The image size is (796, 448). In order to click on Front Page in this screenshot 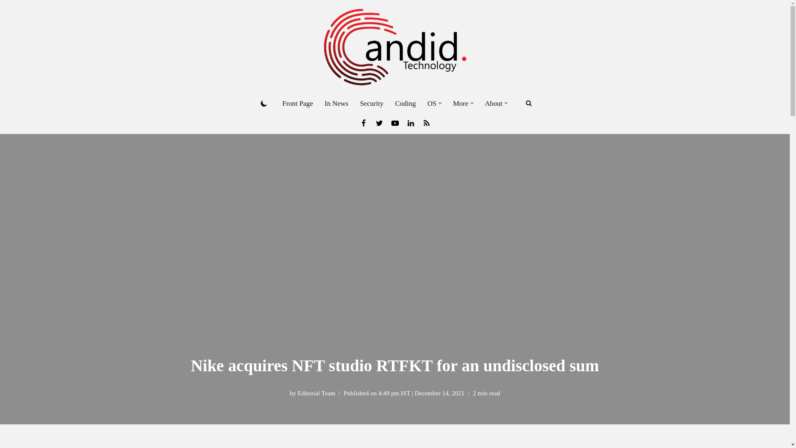, I will do `click(298, 103)`.